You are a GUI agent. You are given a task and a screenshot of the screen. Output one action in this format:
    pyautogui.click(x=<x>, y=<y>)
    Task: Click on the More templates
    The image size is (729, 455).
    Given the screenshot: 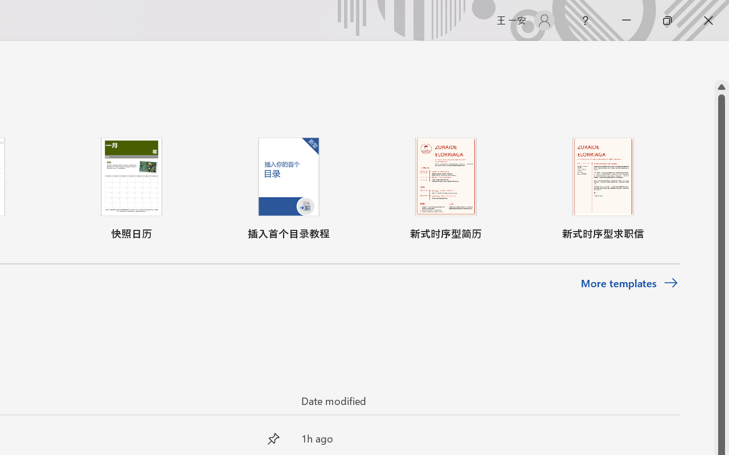 What is the action you would take?
    pyautogui.click(x=630, y=283)
    